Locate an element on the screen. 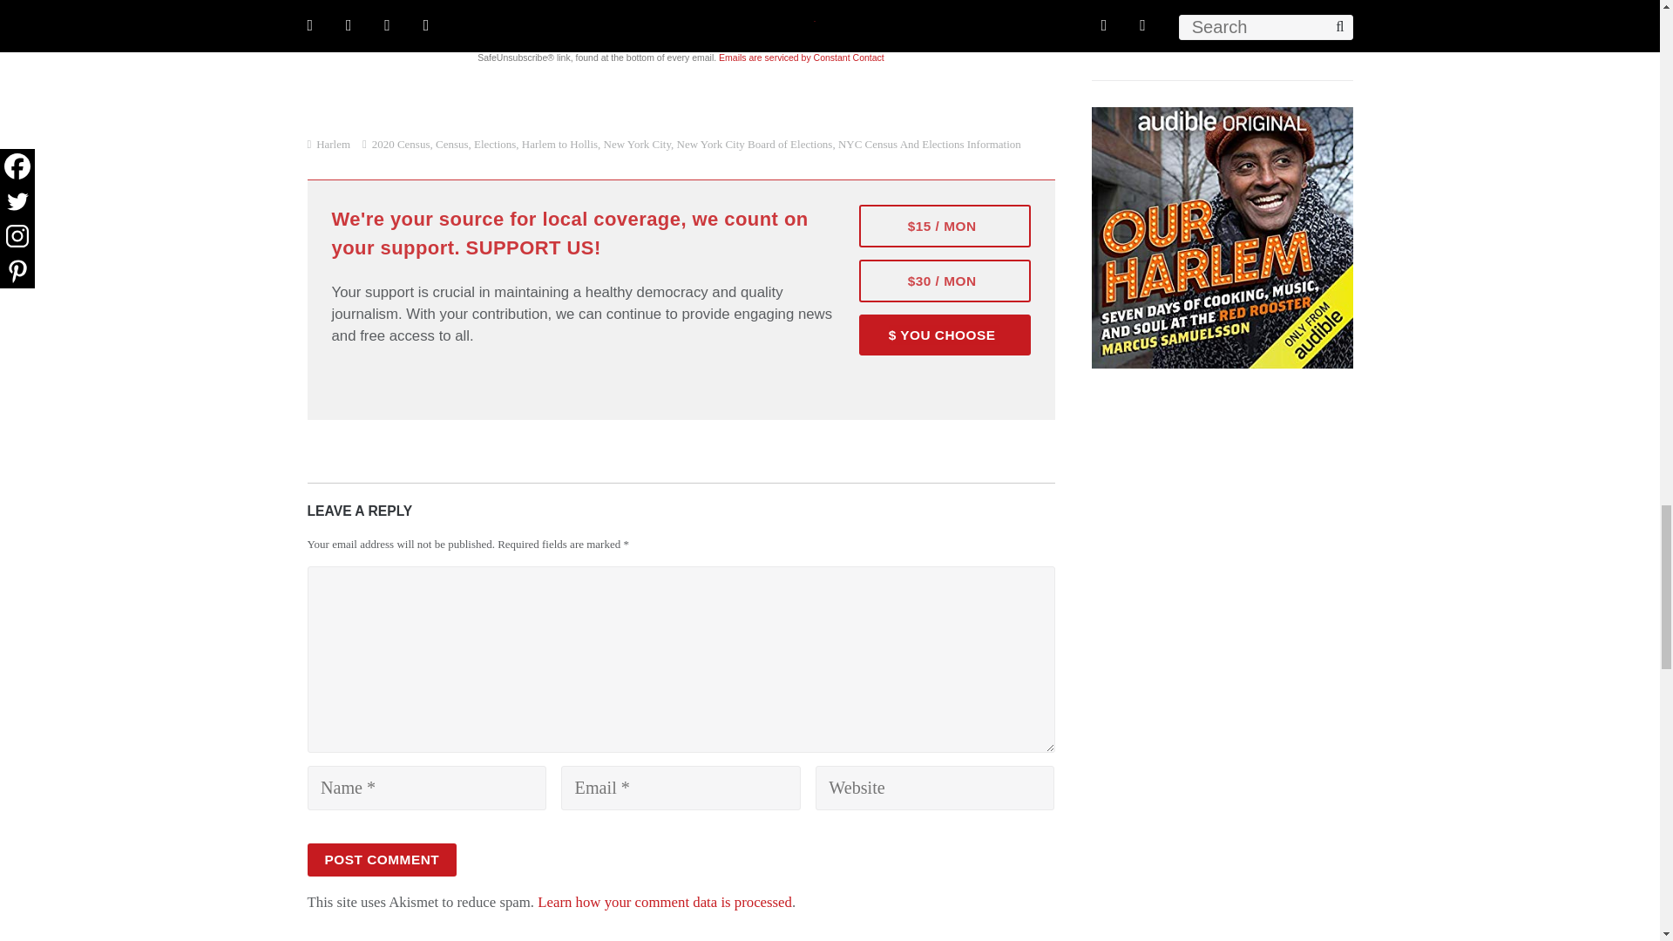 The image size is (1673, 941). 2020 Census is located at coordinates (401, 143).